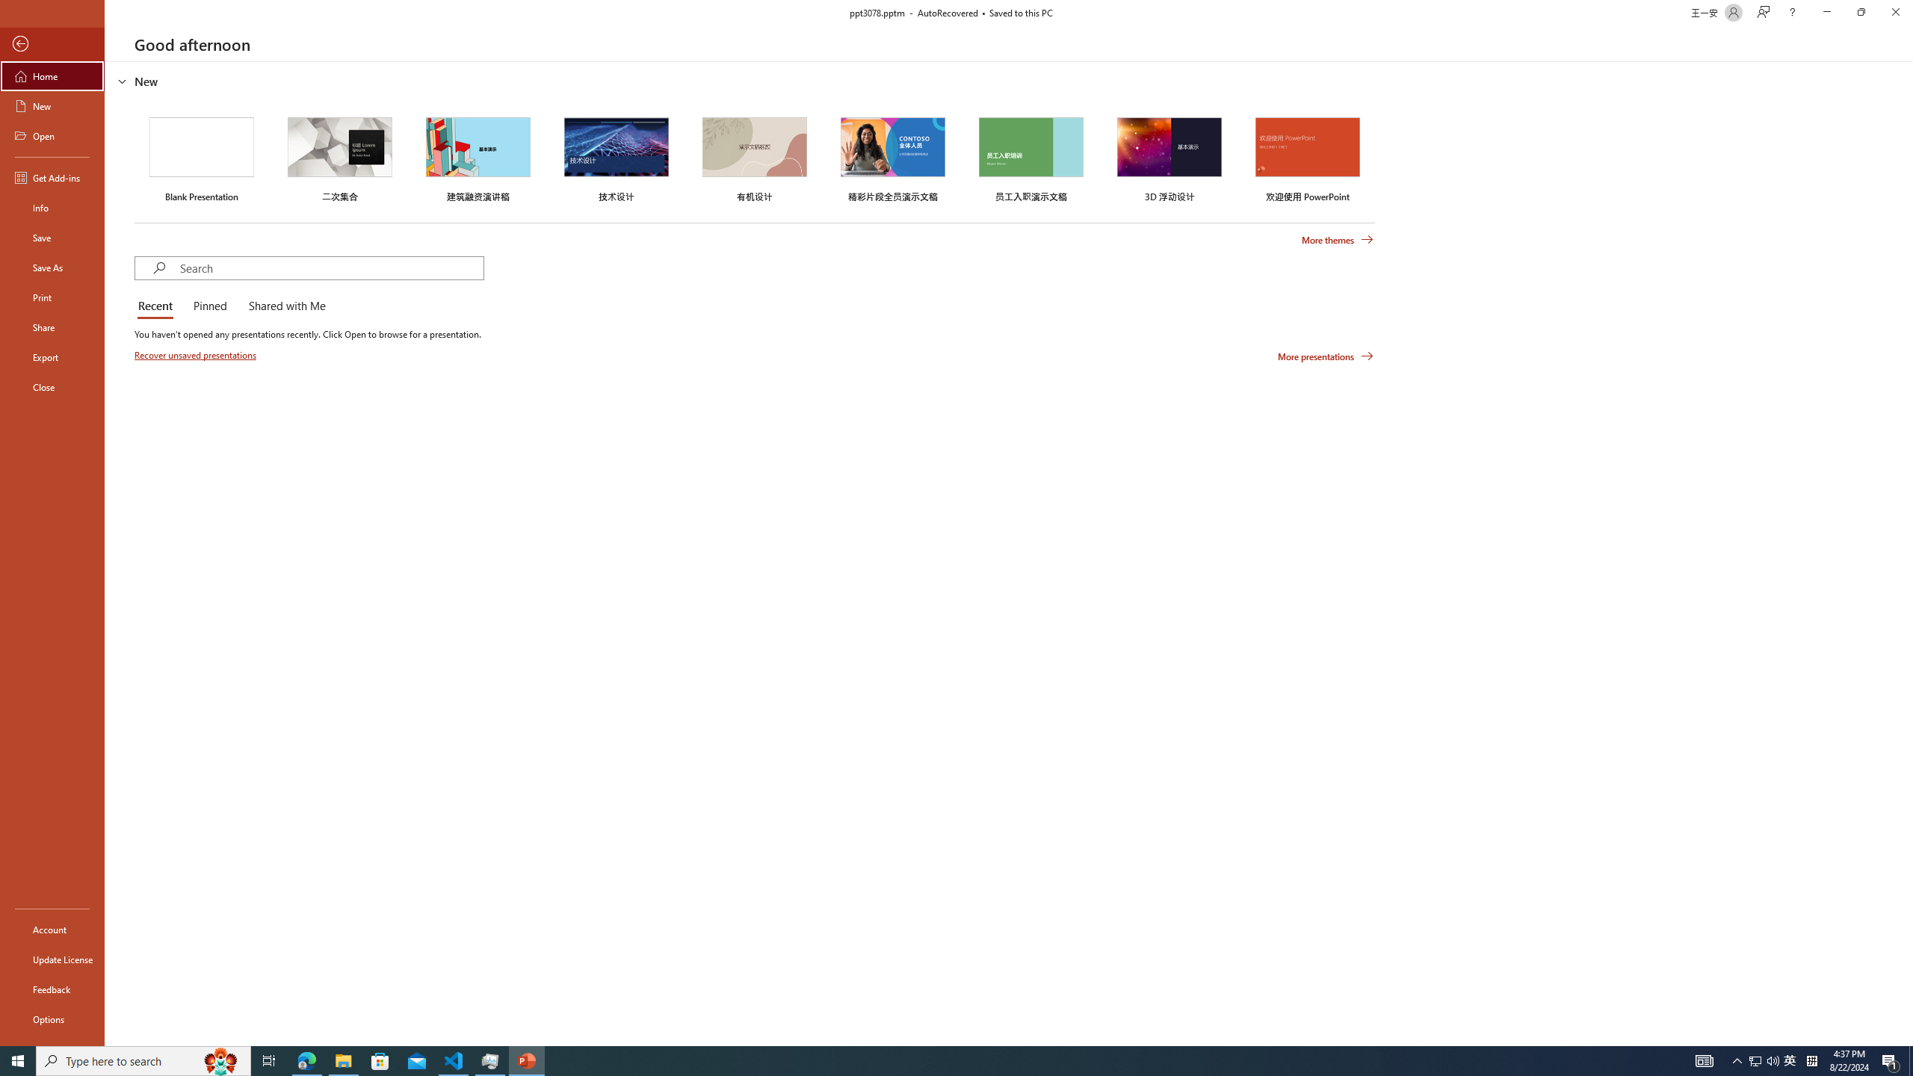 Image resolution: width=1913 pixels, height=1076 pixels. Describe the element at coordinates (52, 177) in the screenshot. I see `Get Add-ins` at that location.